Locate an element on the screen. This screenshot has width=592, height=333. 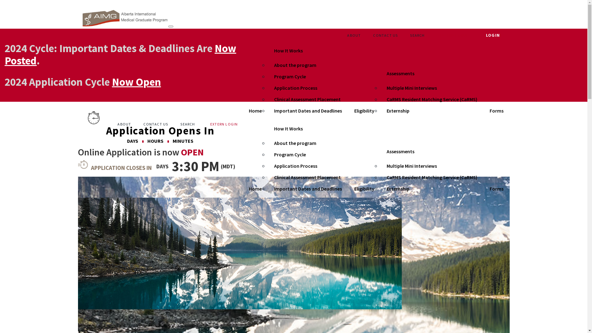
ABOUT is located at coordinates (354, 35).